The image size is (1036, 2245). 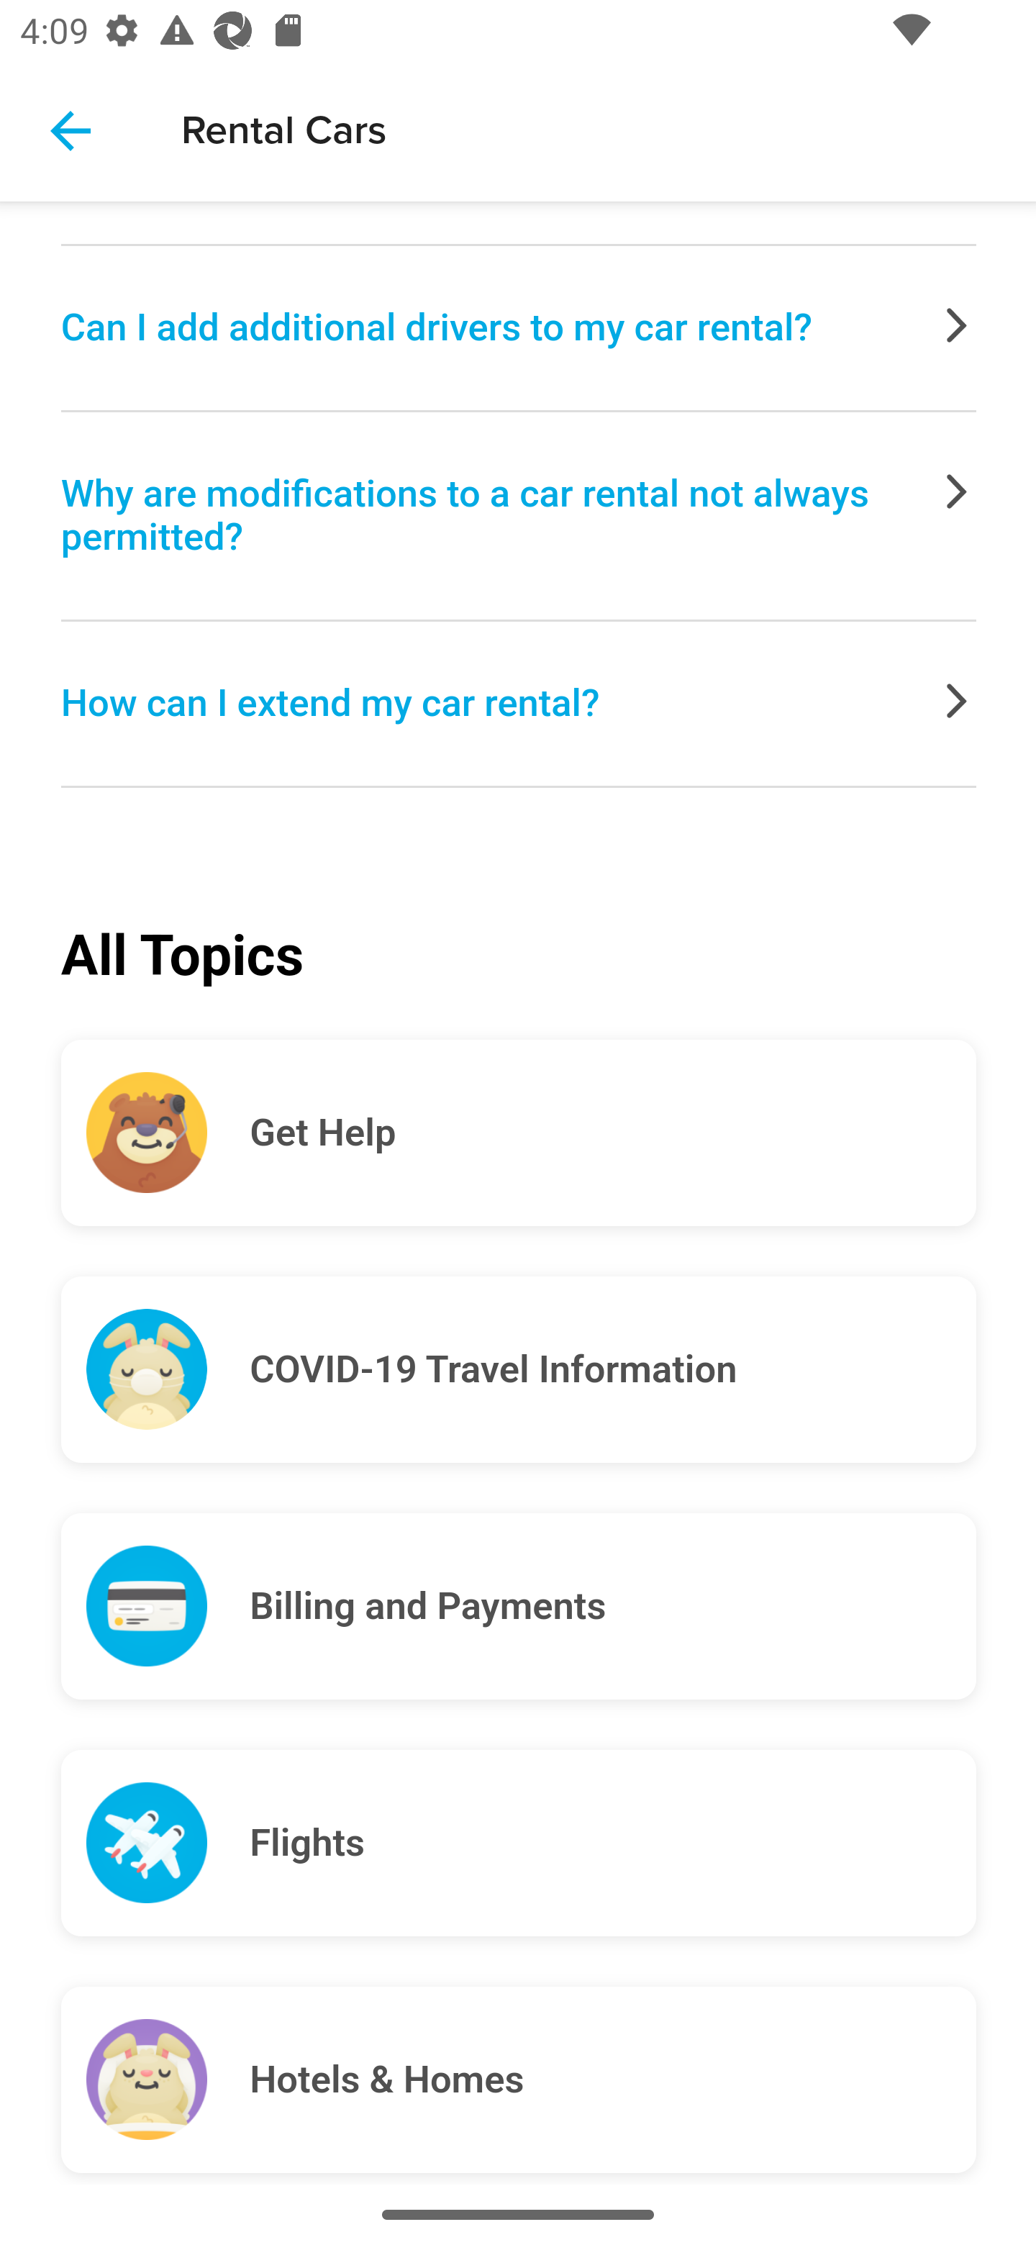 I want to click on COVID-19 Travel Information, so click(x=613, y=1370).